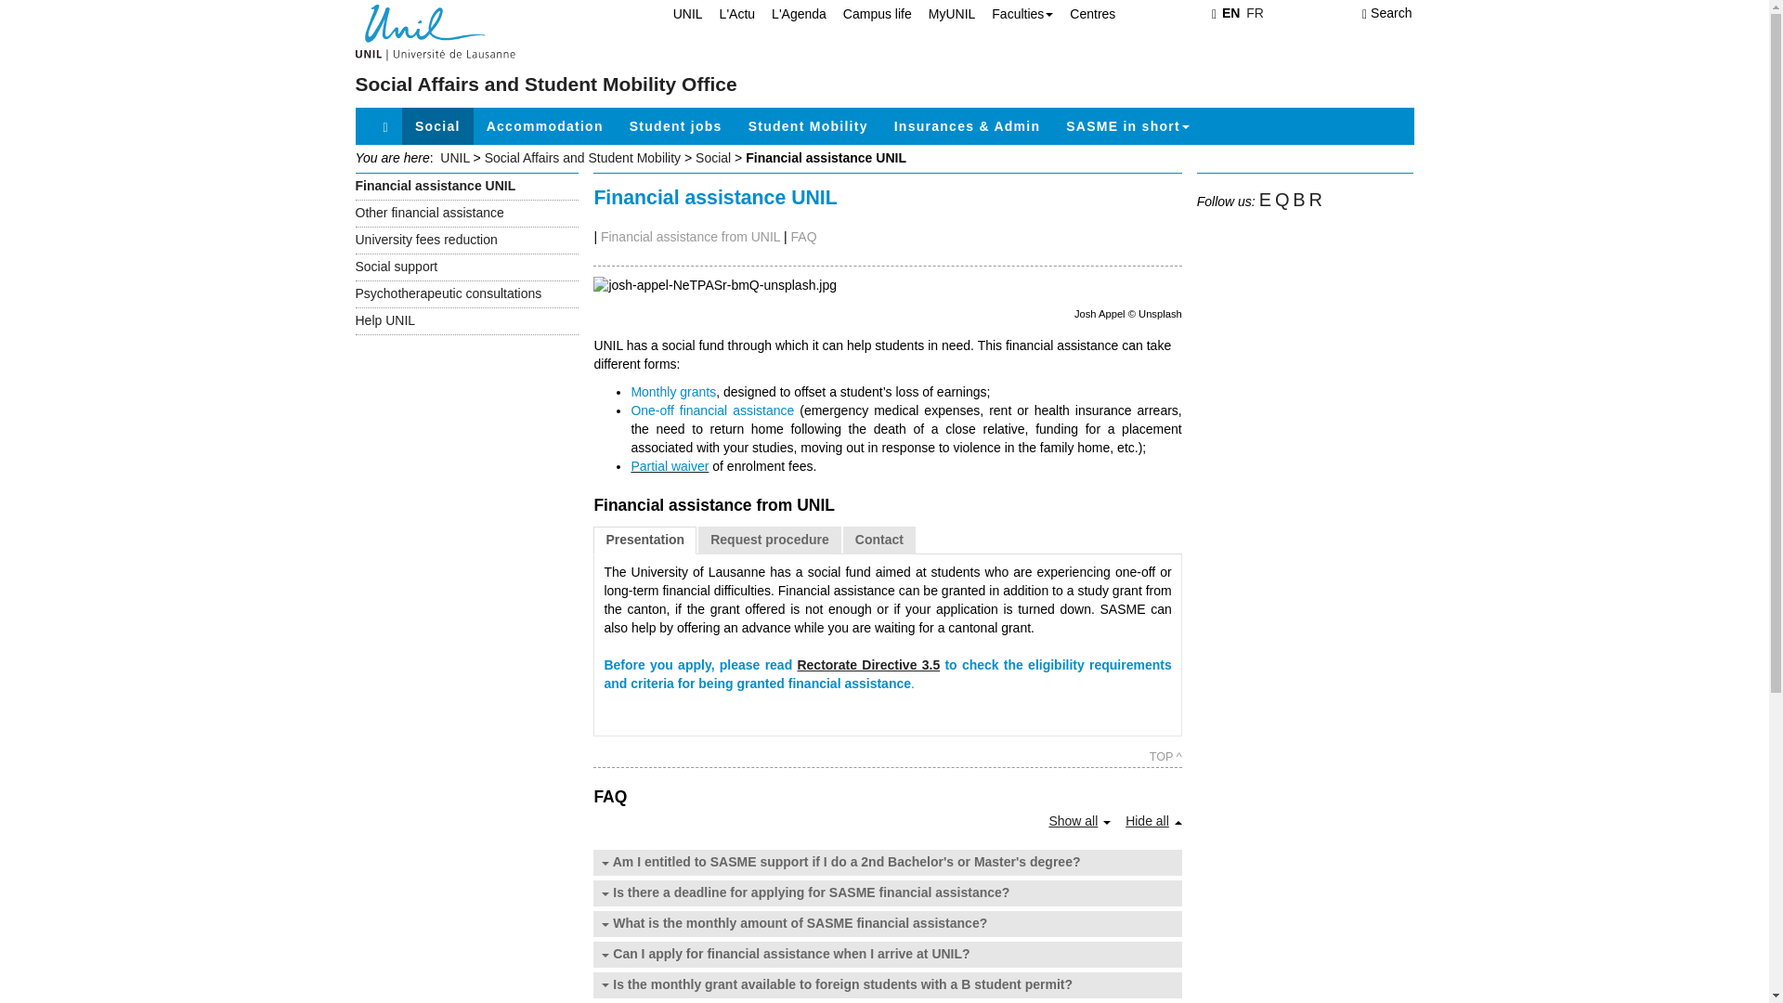  Describe the element at coordinates (545, 125) in the screenshot. I see `Accommodation` at that location.